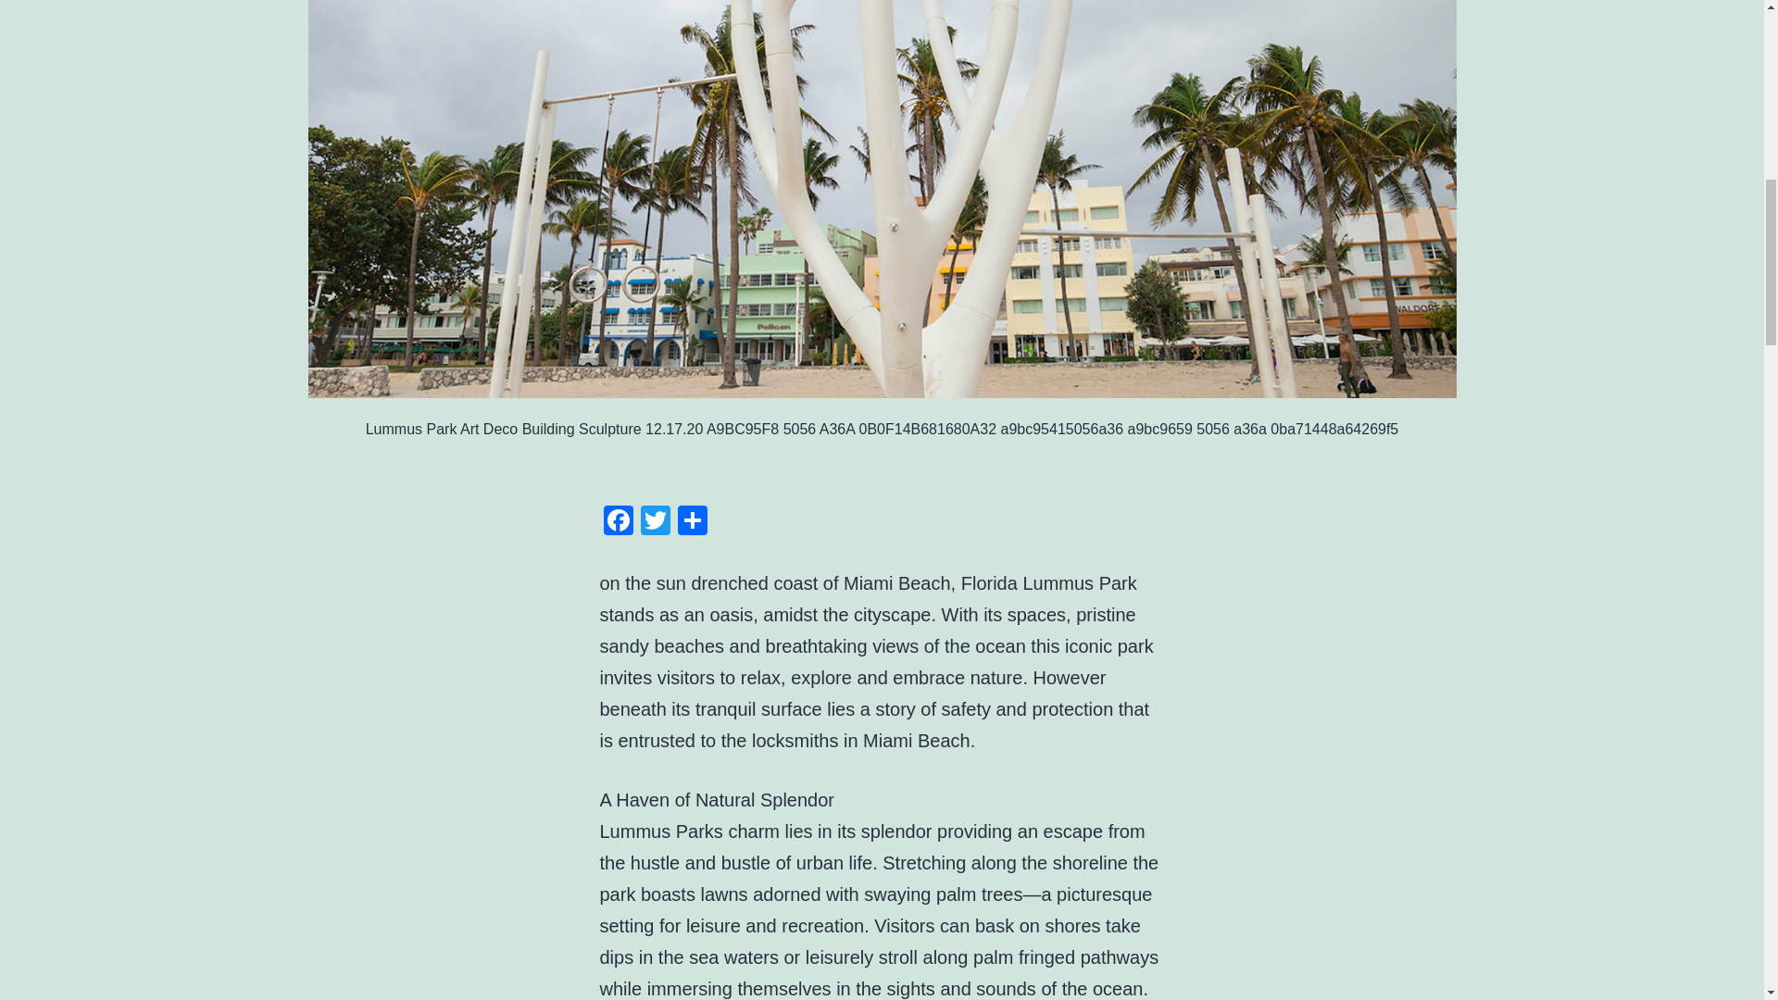  I want to click on Share, so click(693, 522).